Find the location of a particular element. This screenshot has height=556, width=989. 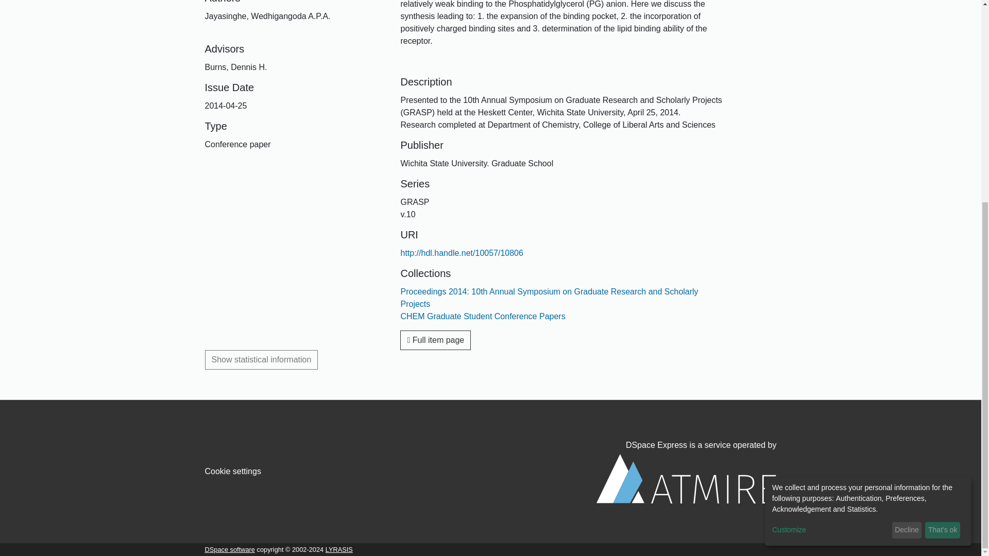

Show statistical information is located at coordinates (262, 360).